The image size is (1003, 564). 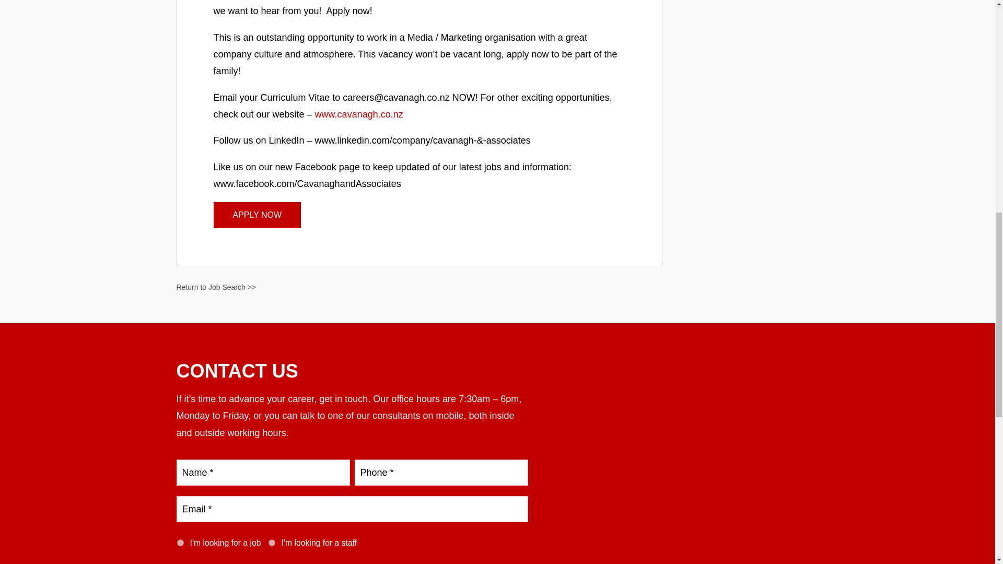 I want to click on APPLY NOW, so click(x=257, y=215).